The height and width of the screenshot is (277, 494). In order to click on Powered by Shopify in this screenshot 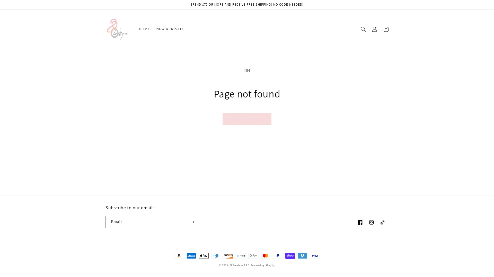, I will do `click(263, 265)`.